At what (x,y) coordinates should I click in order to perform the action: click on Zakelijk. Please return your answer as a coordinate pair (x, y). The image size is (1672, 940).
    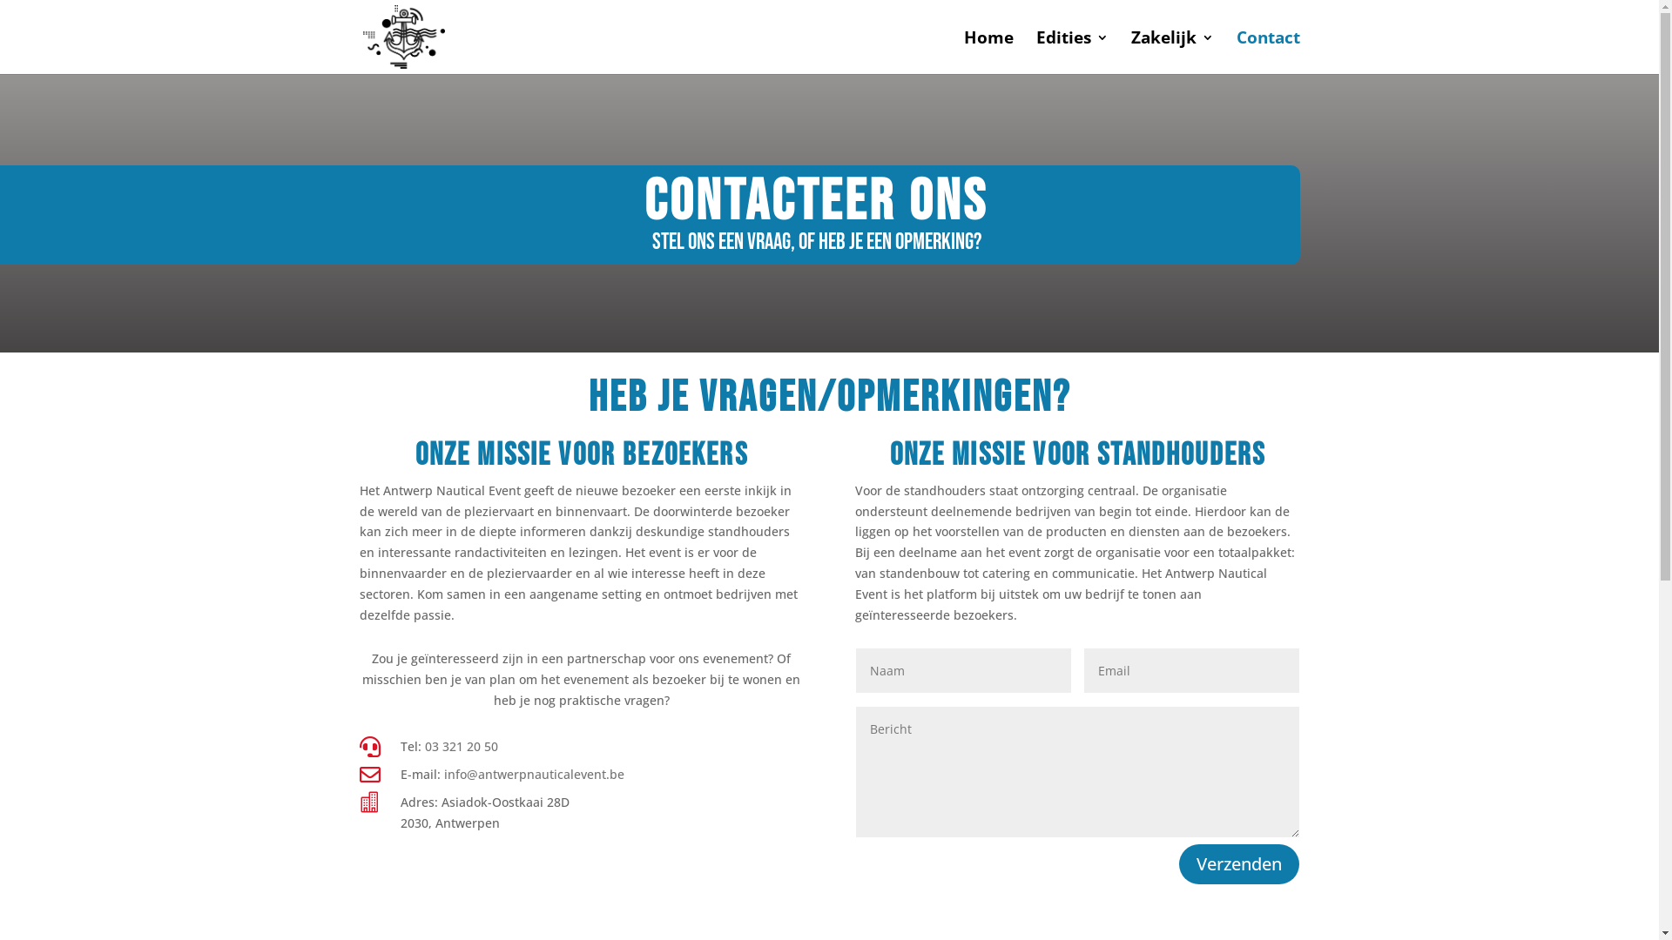
    Looking at the image, I should click on (1172, 53).